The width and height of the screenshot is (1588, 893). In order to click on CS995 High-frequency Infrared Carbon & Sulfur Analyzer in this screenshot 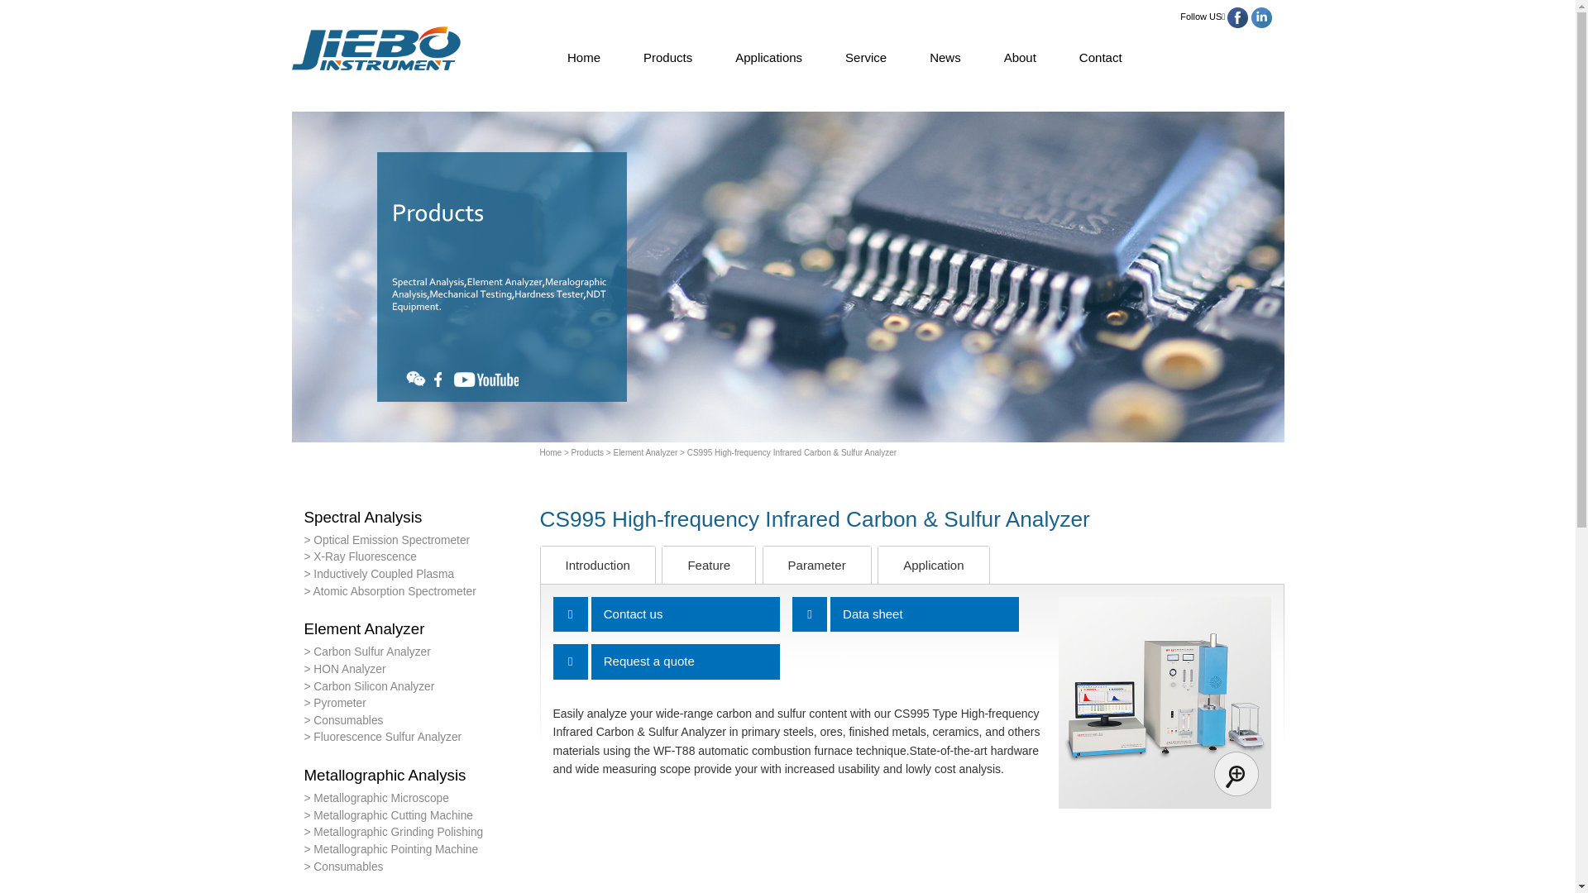, I will do `click(787, 453)`.